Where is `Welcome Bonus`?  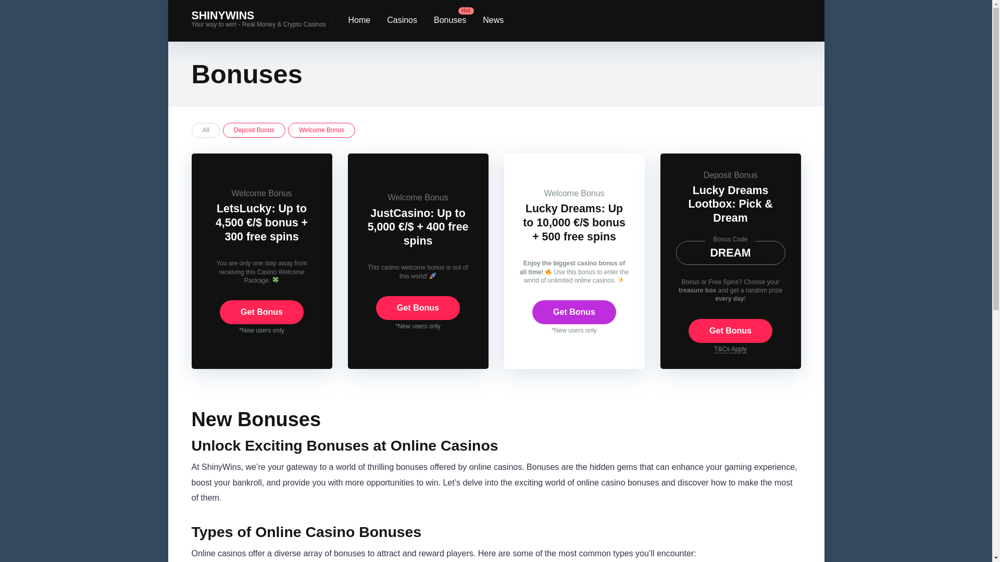
Welcome Bonus is located at coordinates (574, 193).